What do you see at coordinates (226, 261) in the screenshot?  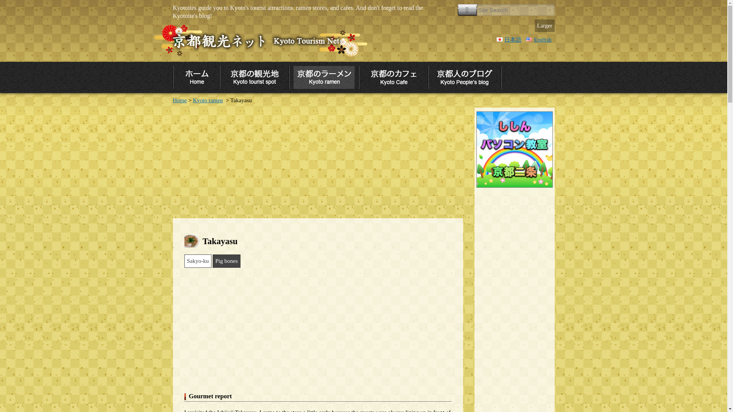 I see `Pig bones` at bounding box center [226, 261].